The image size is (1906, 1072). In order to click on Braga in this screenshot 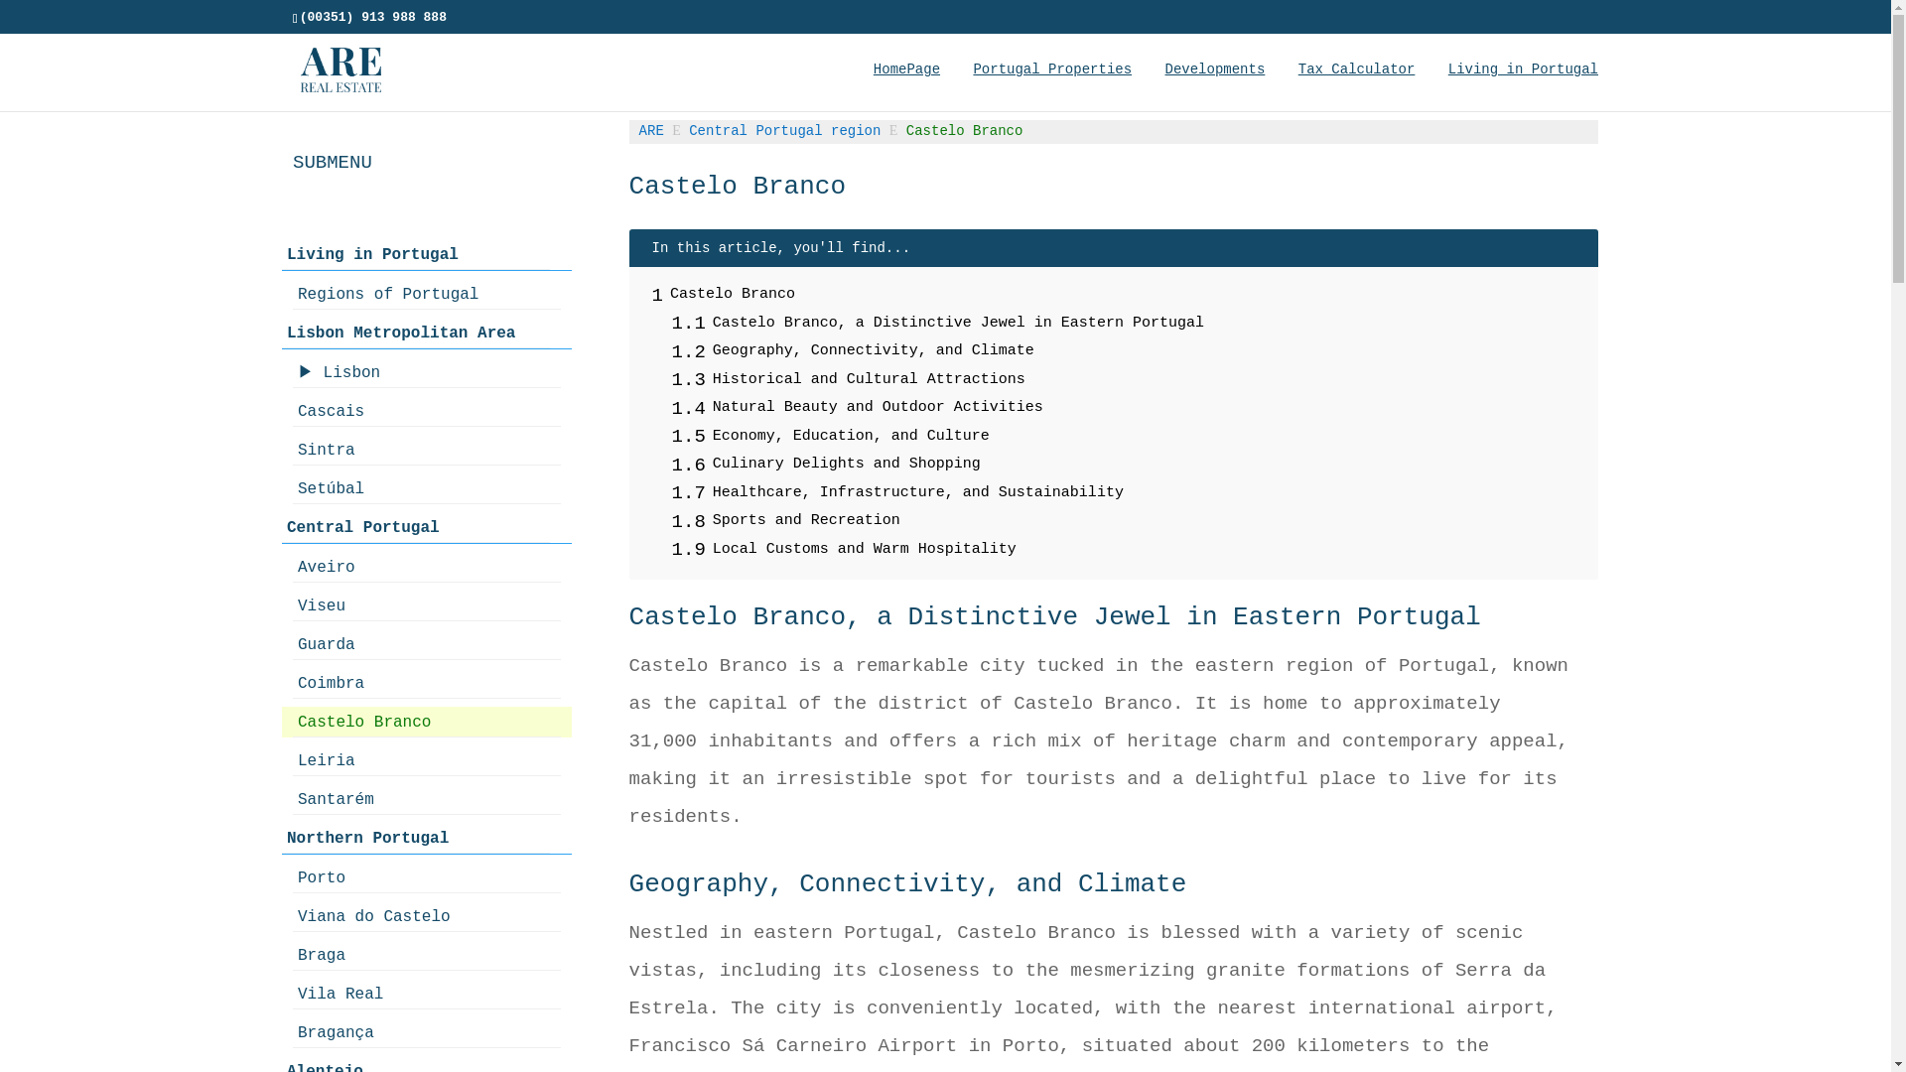, I will do `click(427, 955)`.